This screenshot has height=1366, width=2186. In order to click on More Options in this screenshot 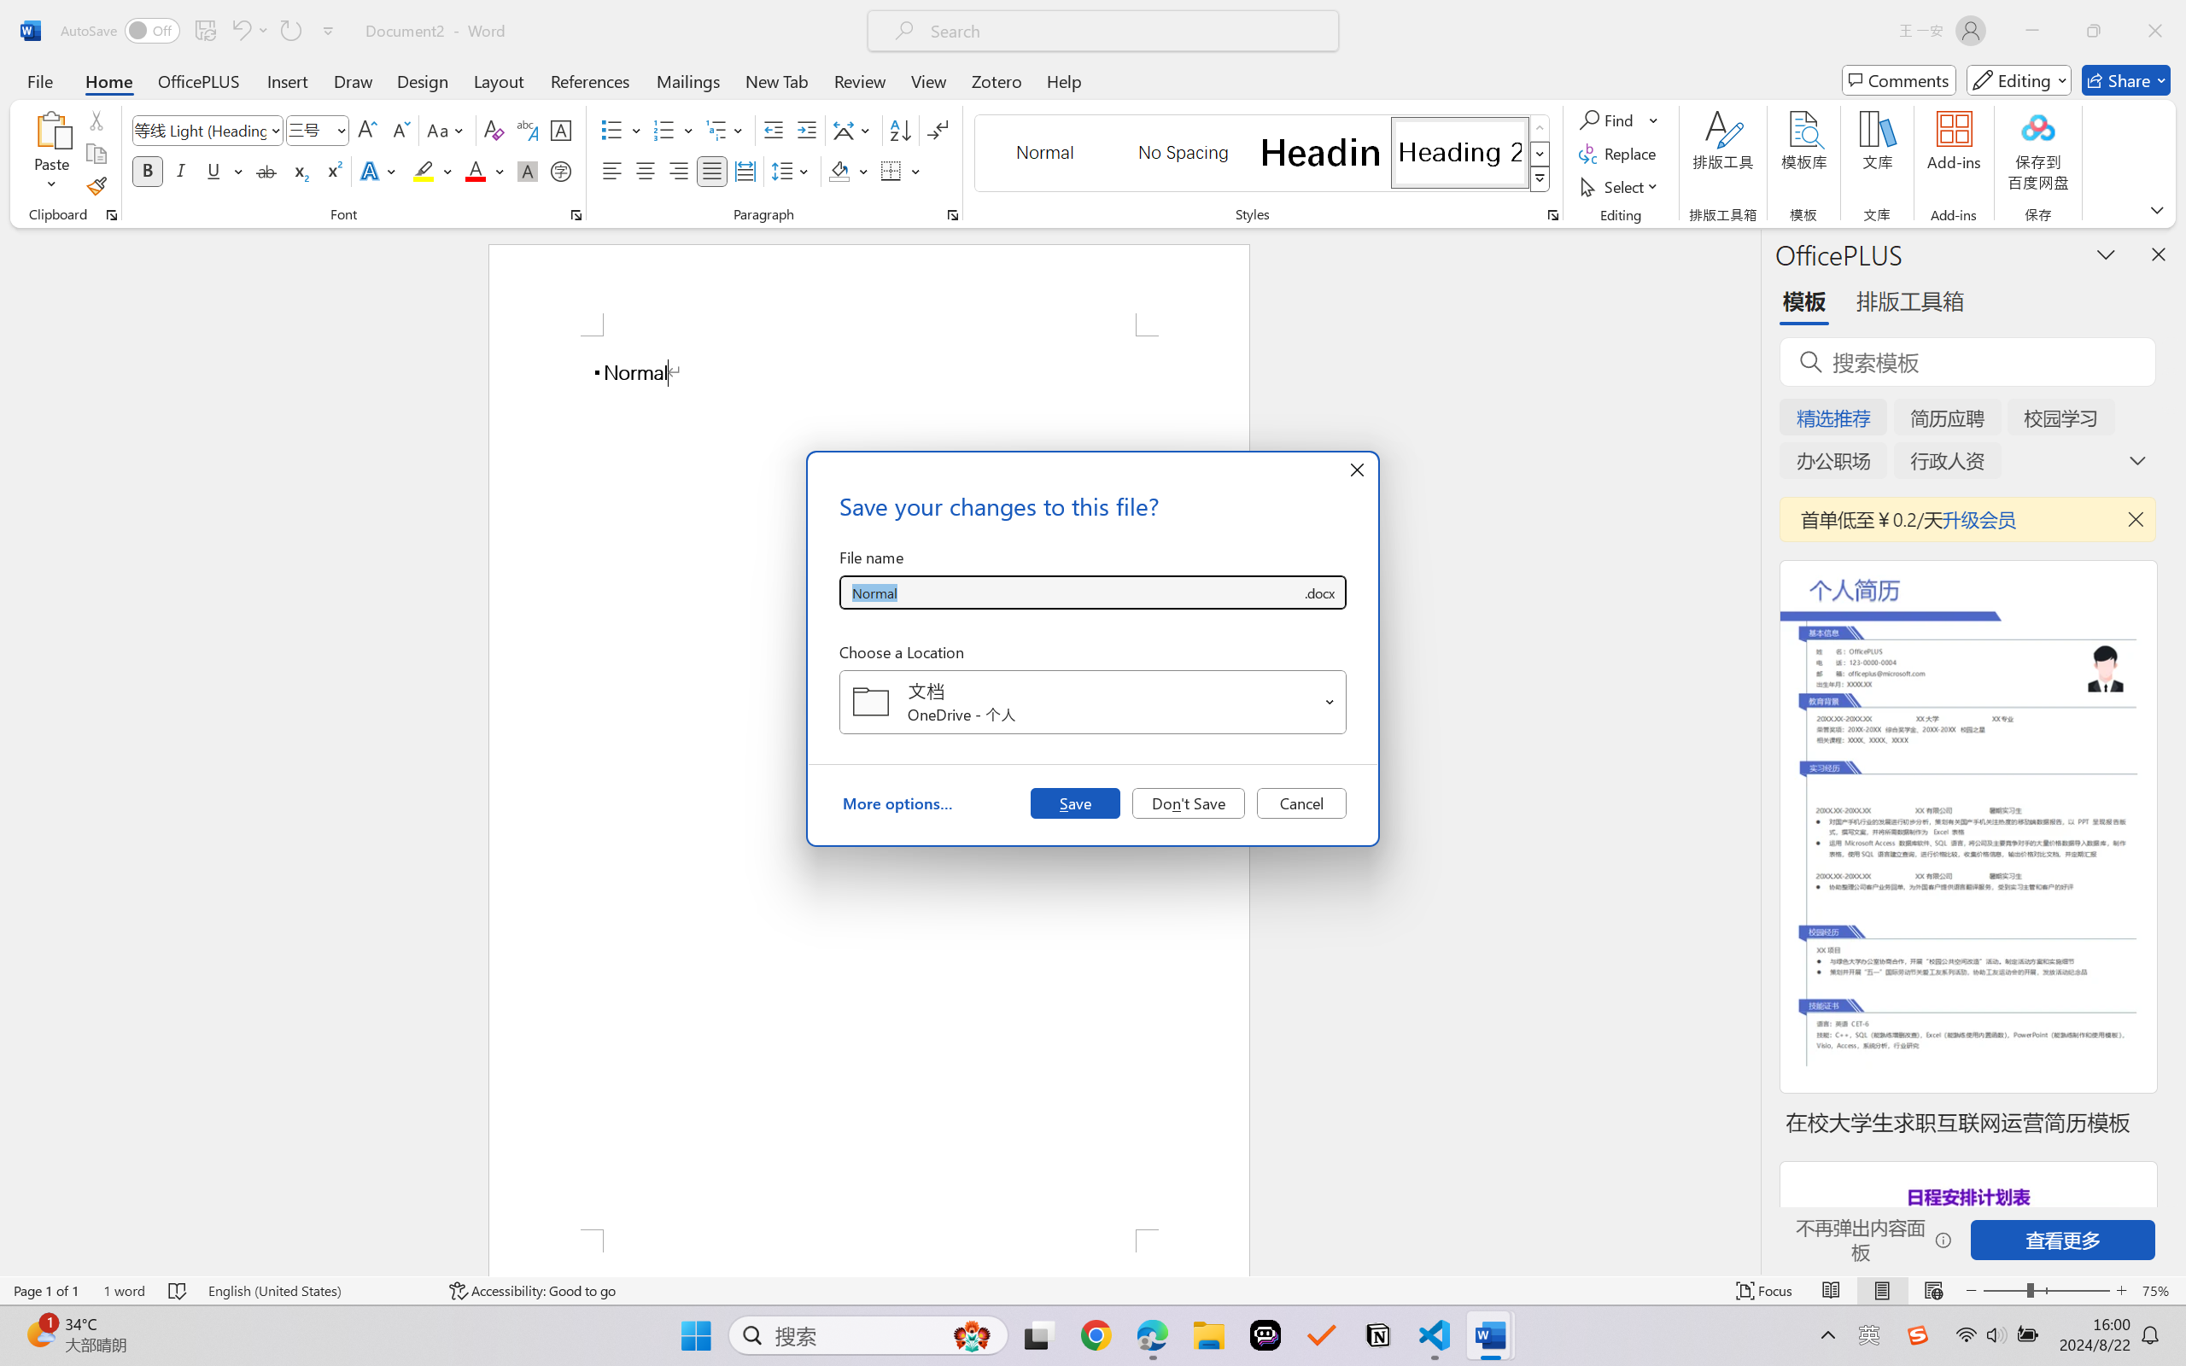, I will do `click(1655, 120)`.